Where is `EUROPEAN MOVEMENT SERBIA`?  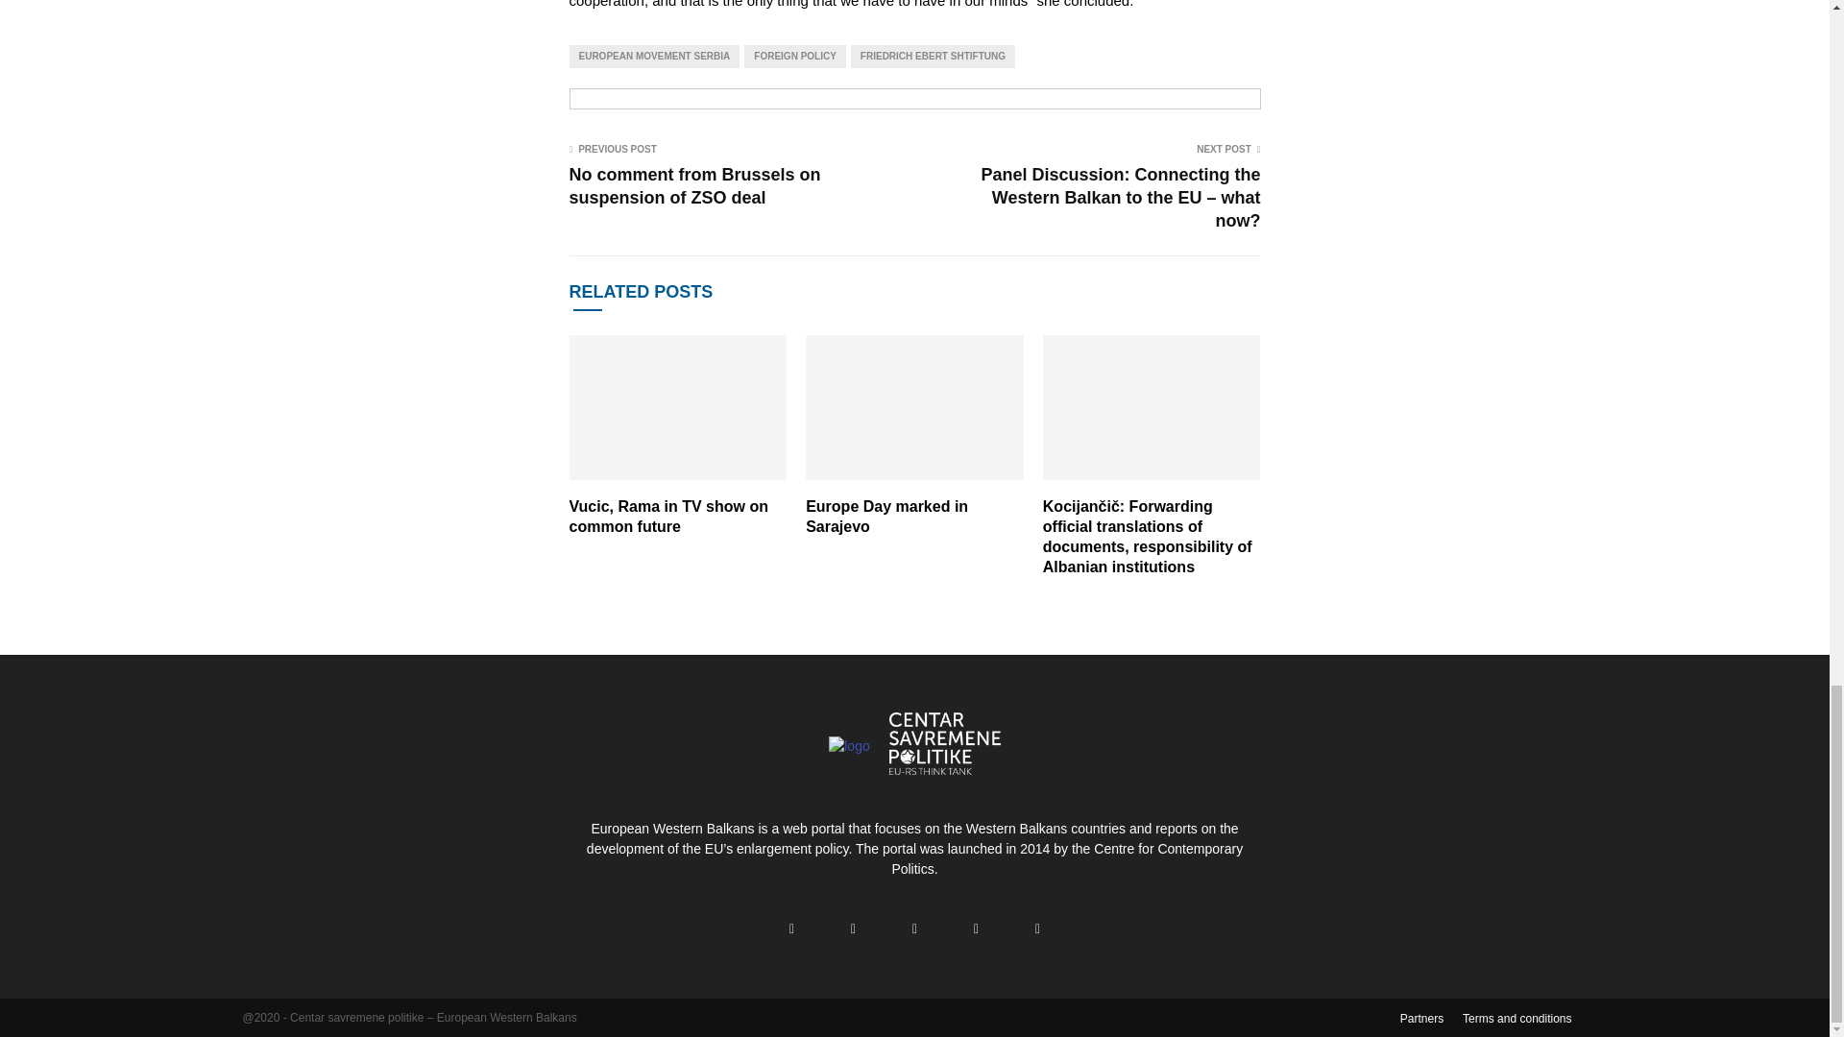 EUROPEAN MOVEMENT SERBIA is located at coordinates (653, 57).